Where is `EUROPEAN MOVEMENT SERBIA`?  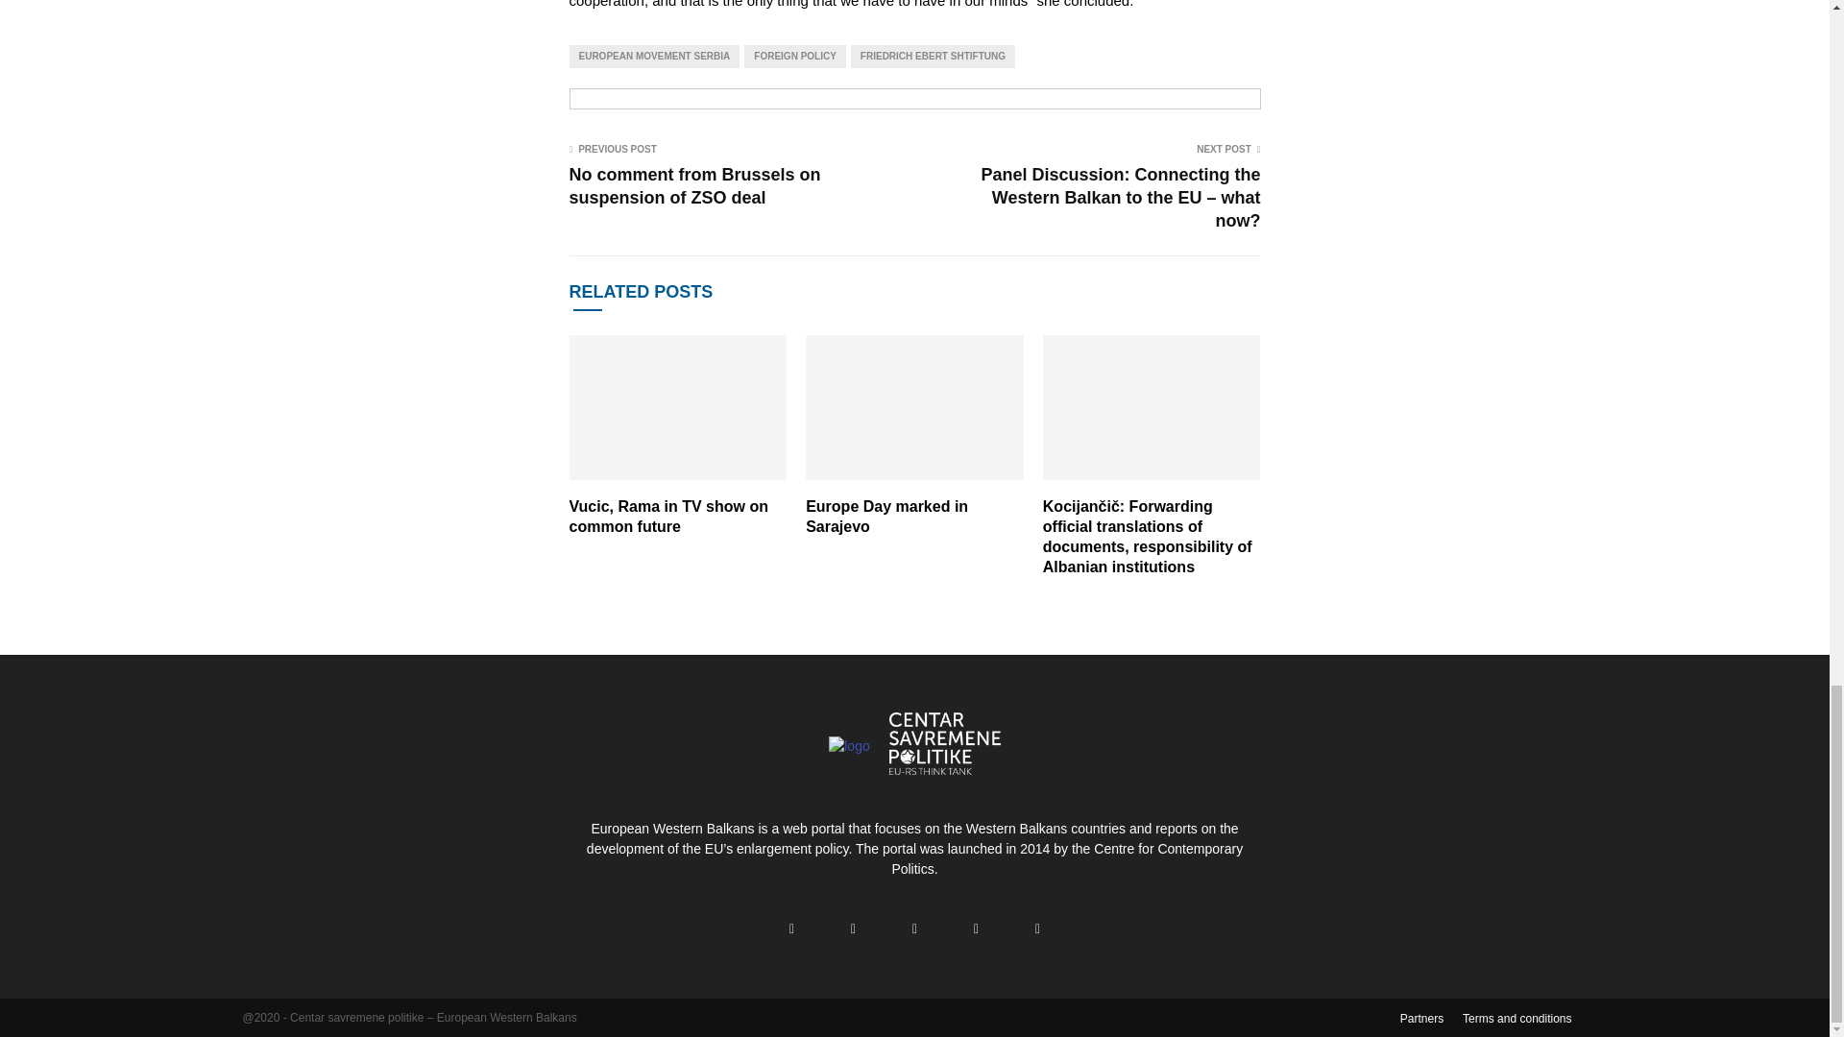 EUROPEAN MOVEMENT SERBIA is located at coordinates (653, 57).